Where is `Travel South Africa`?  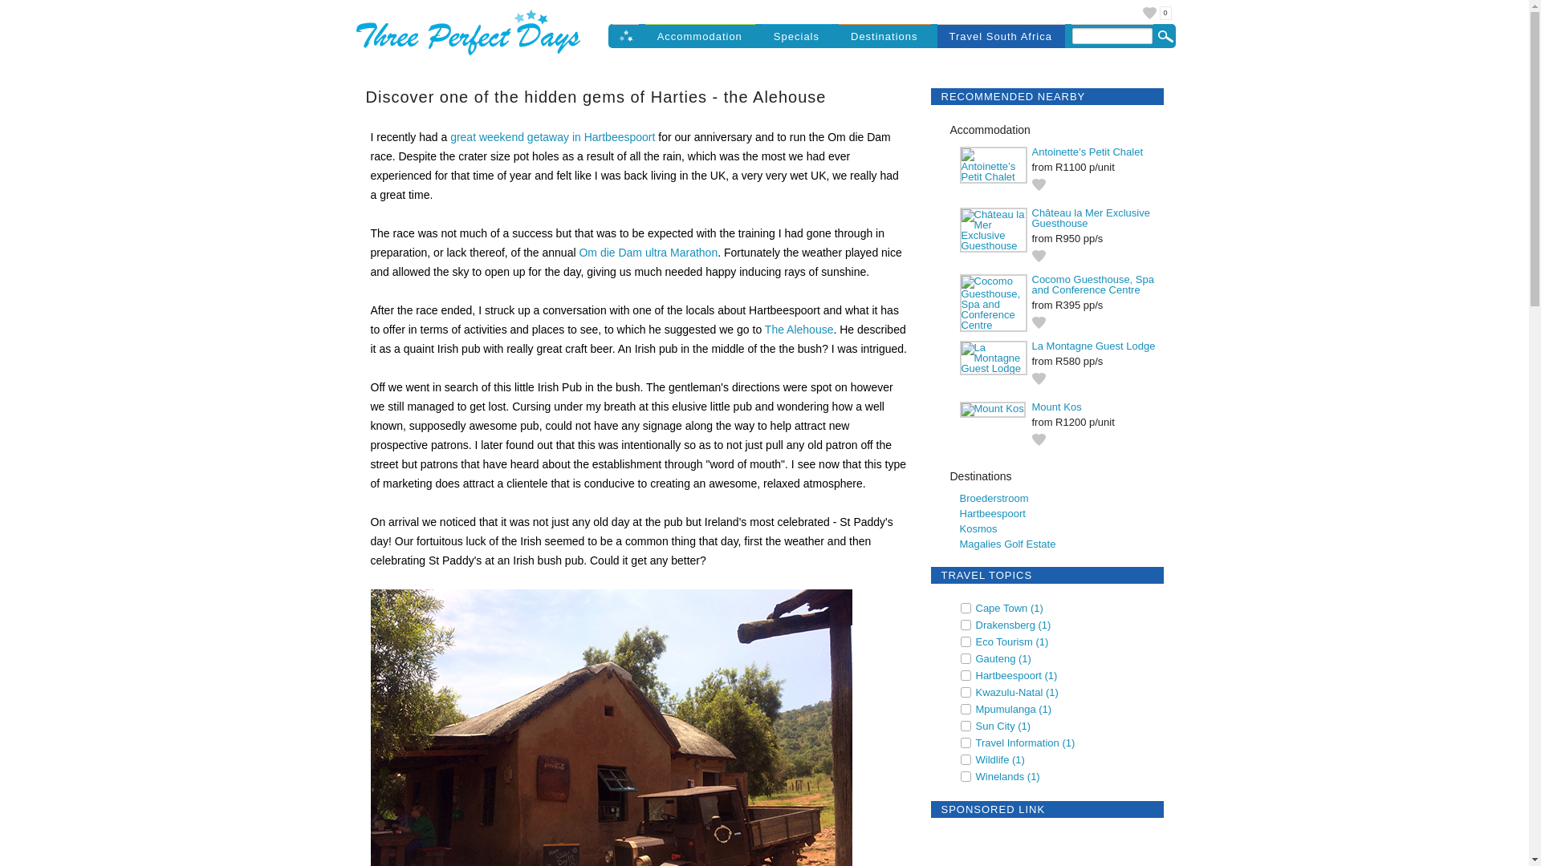
Travel South Africa is located at coordinates (1000, 32).